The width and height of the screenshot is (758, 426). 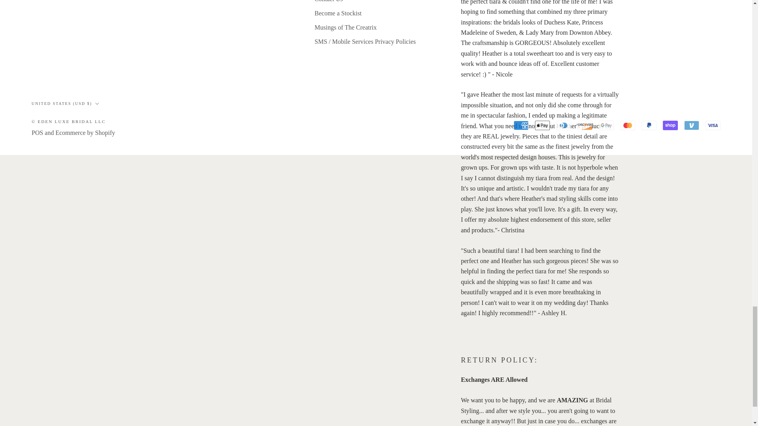 I want to click on Discover, so click(x=585, y=125).